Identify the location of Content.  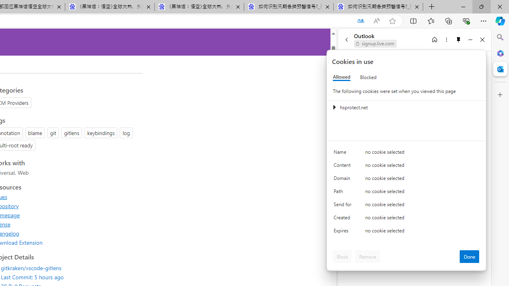
(344, 167).